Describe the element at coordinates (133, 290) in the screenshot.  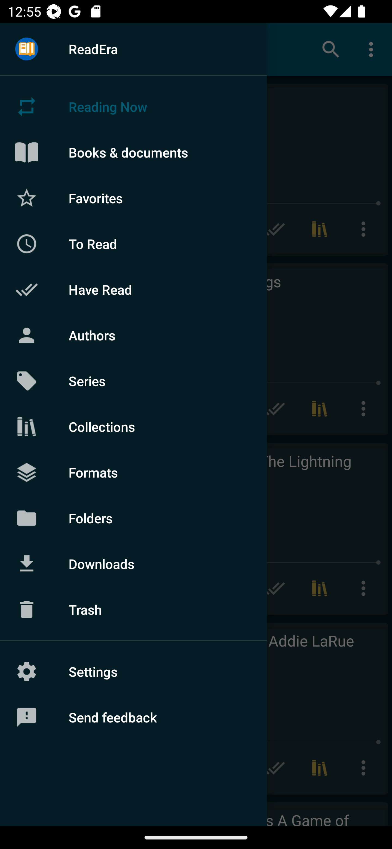
I see `Have Read` at that location.